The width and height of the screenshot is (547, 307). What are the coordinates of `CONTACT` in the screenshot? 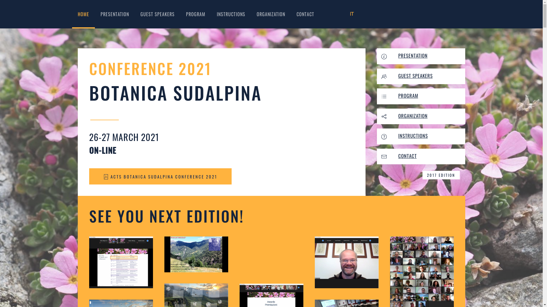 It's located at (407, 156).